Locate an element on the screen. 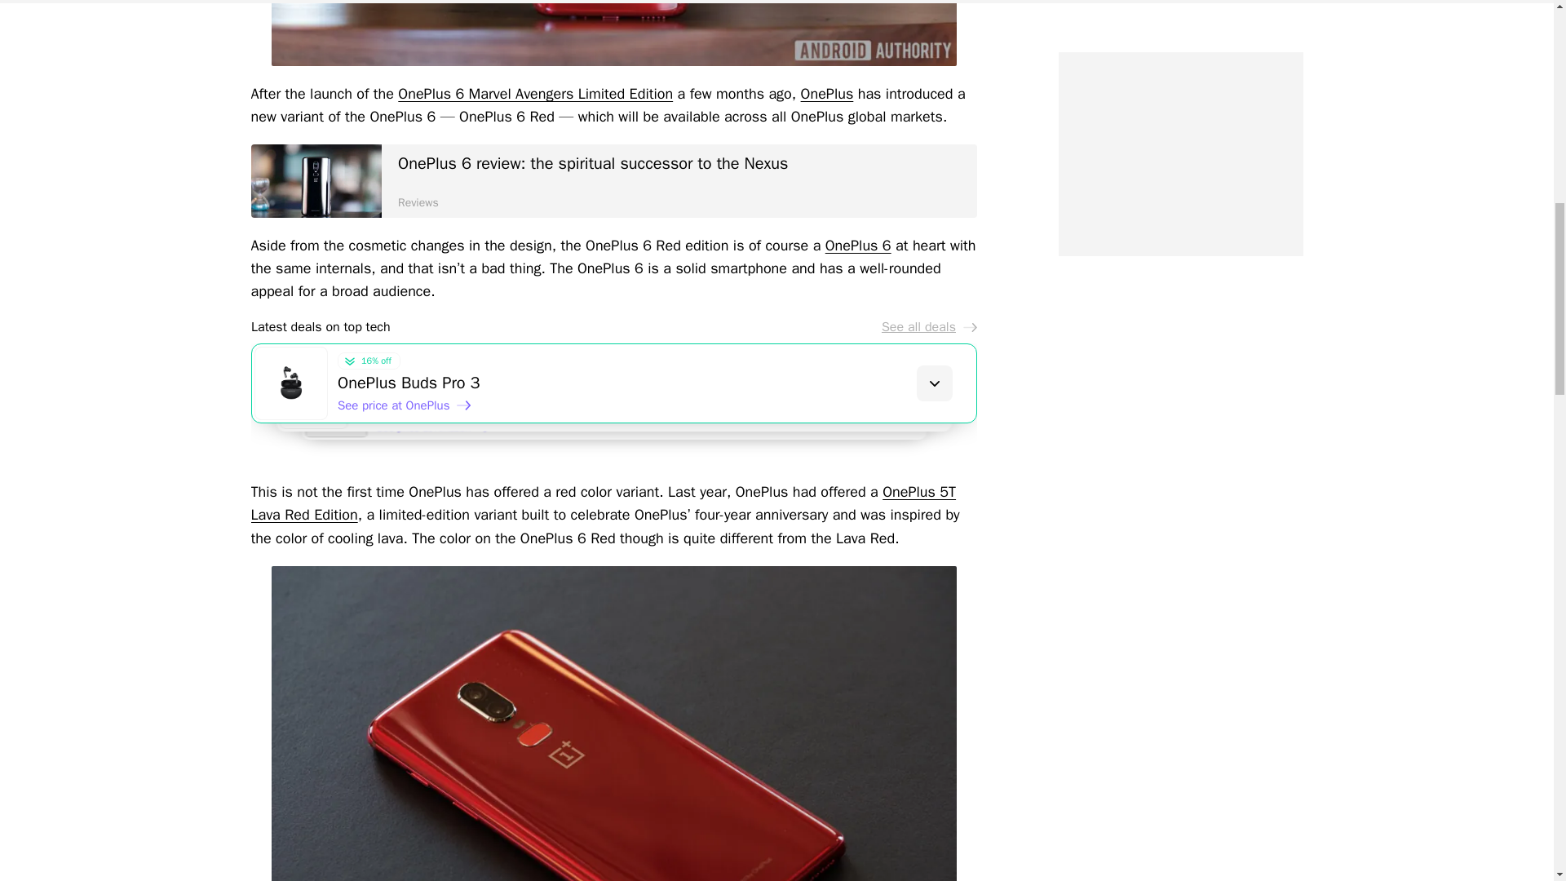  OnePlus is located at coordinates (827, 93).